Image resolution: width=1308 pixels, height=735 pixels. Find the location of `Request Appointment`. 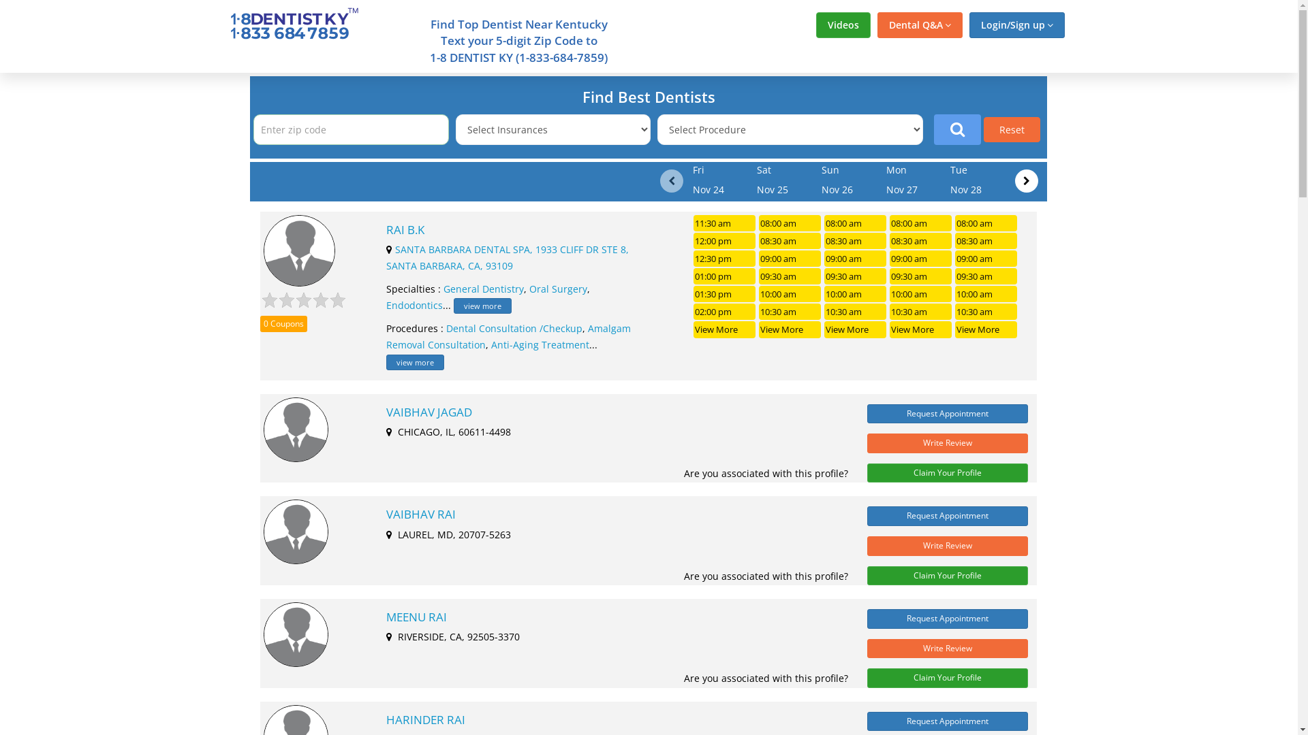

Request Appointment is located at coordinates (948, 516).